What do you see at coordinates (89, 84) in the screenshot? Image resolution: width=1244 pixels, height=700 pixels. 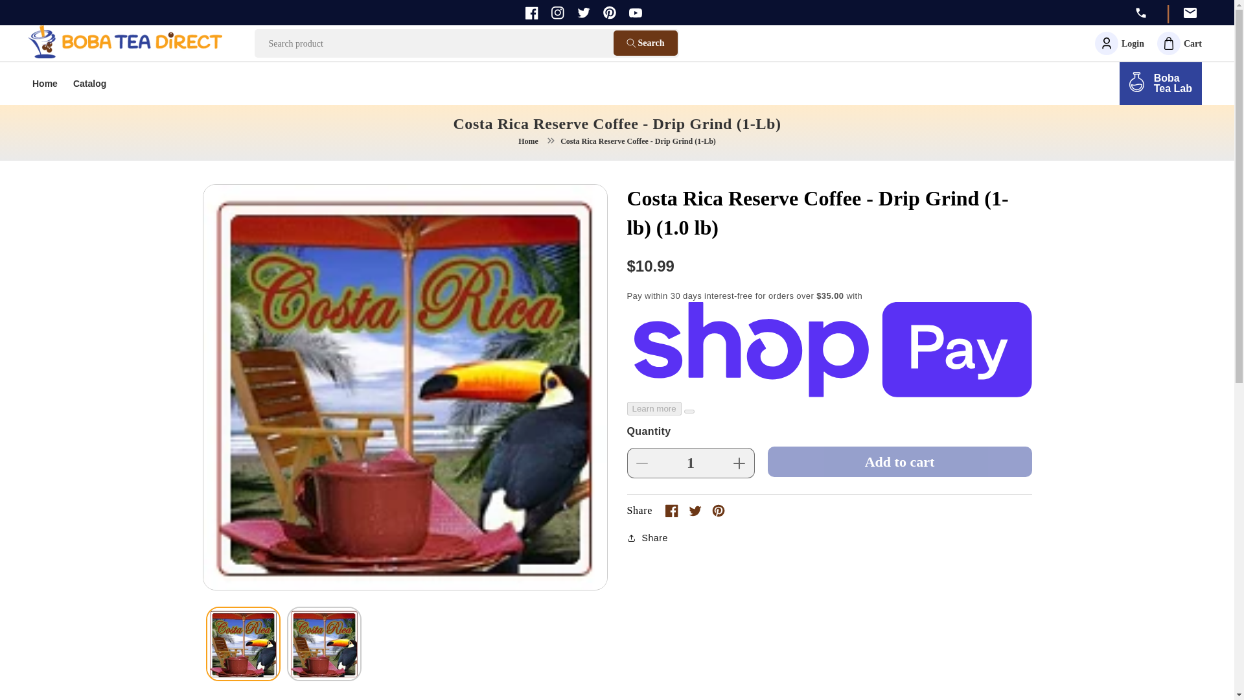 I see `YouTube` at bounding box center [89, 84].